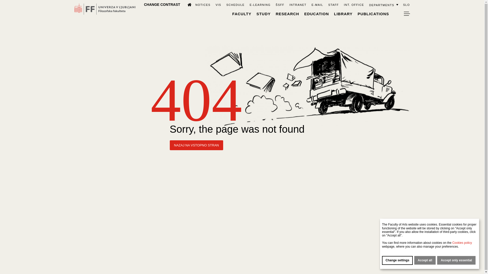 The width and height of the screenshot is (488, 274). What do you see at coordinates (264, 14) in the screenshot?
I see `STUDY` at bounding box center [264, 14].